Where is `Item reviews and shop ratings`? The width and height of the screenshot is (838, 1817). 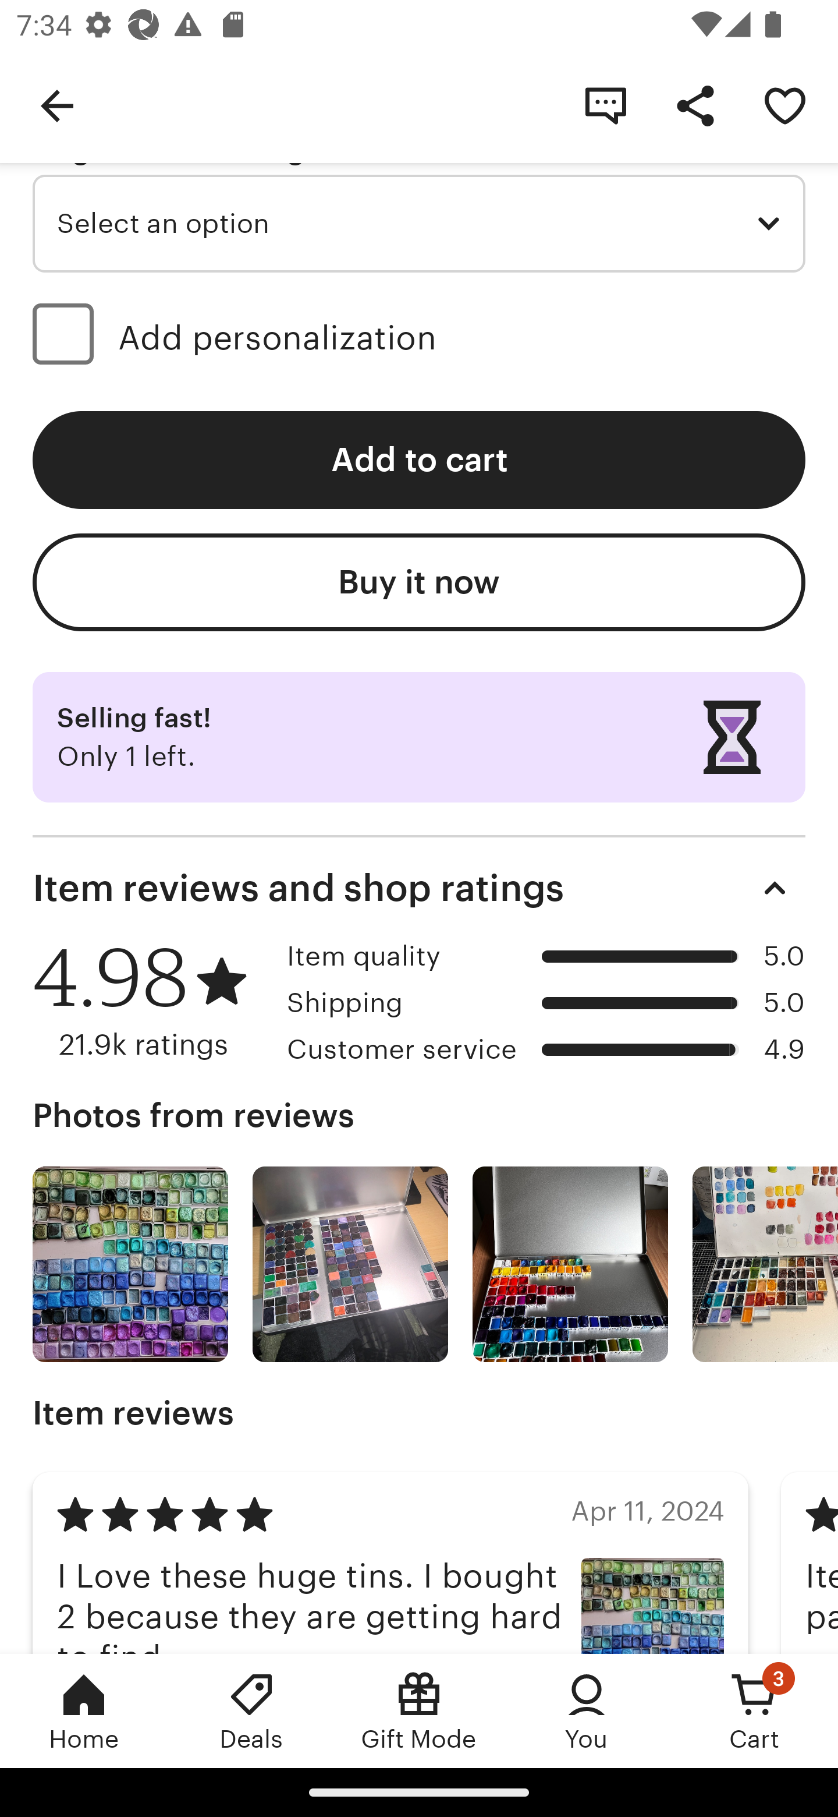 Item reviews and shop ratings is located at coordinates (419, 889).